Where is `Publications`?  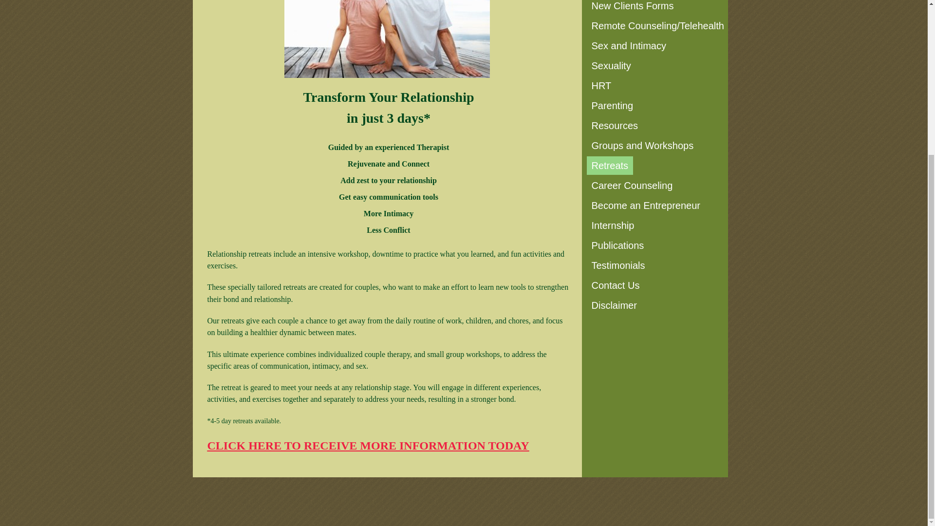
Publications is located at coordinates (617, 245).